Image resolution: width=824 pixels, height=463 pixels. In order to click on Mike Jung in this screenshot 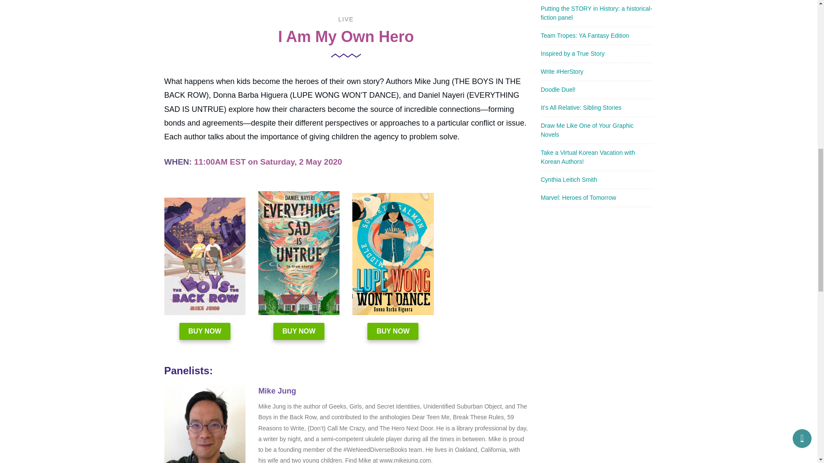, I will do `click(277, 391)`.